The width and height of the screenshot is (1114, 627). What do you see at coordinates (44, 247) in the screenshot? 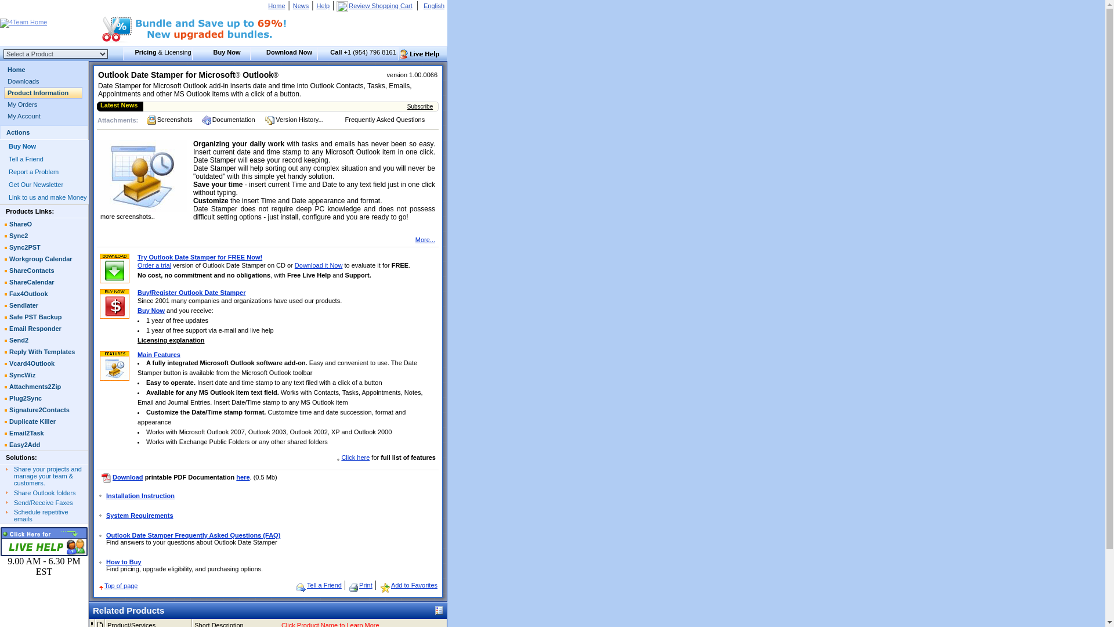
I see `Sync2PST` at bounding box center [44, 247].